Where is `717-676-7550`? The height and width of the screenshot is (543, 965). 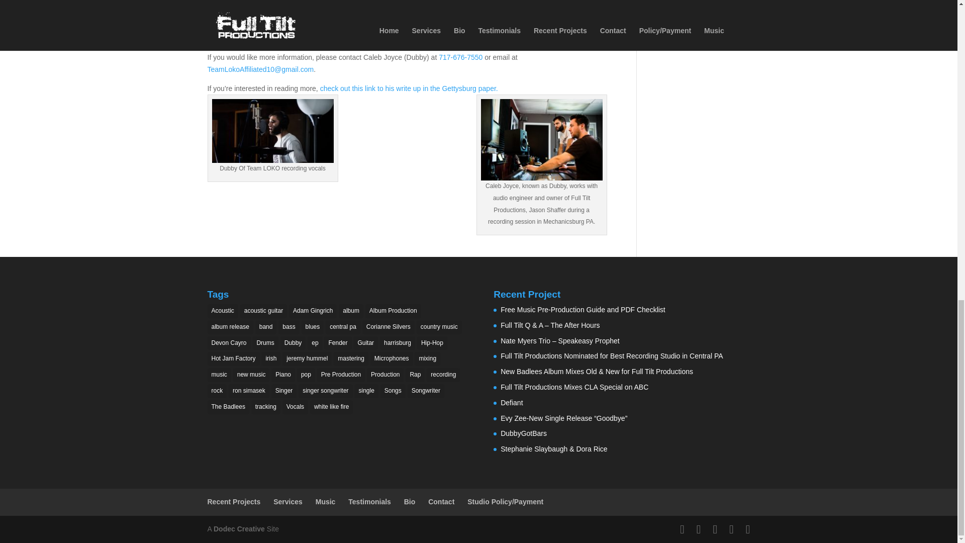
717-676-7550 is located at coordinates (460, 57).